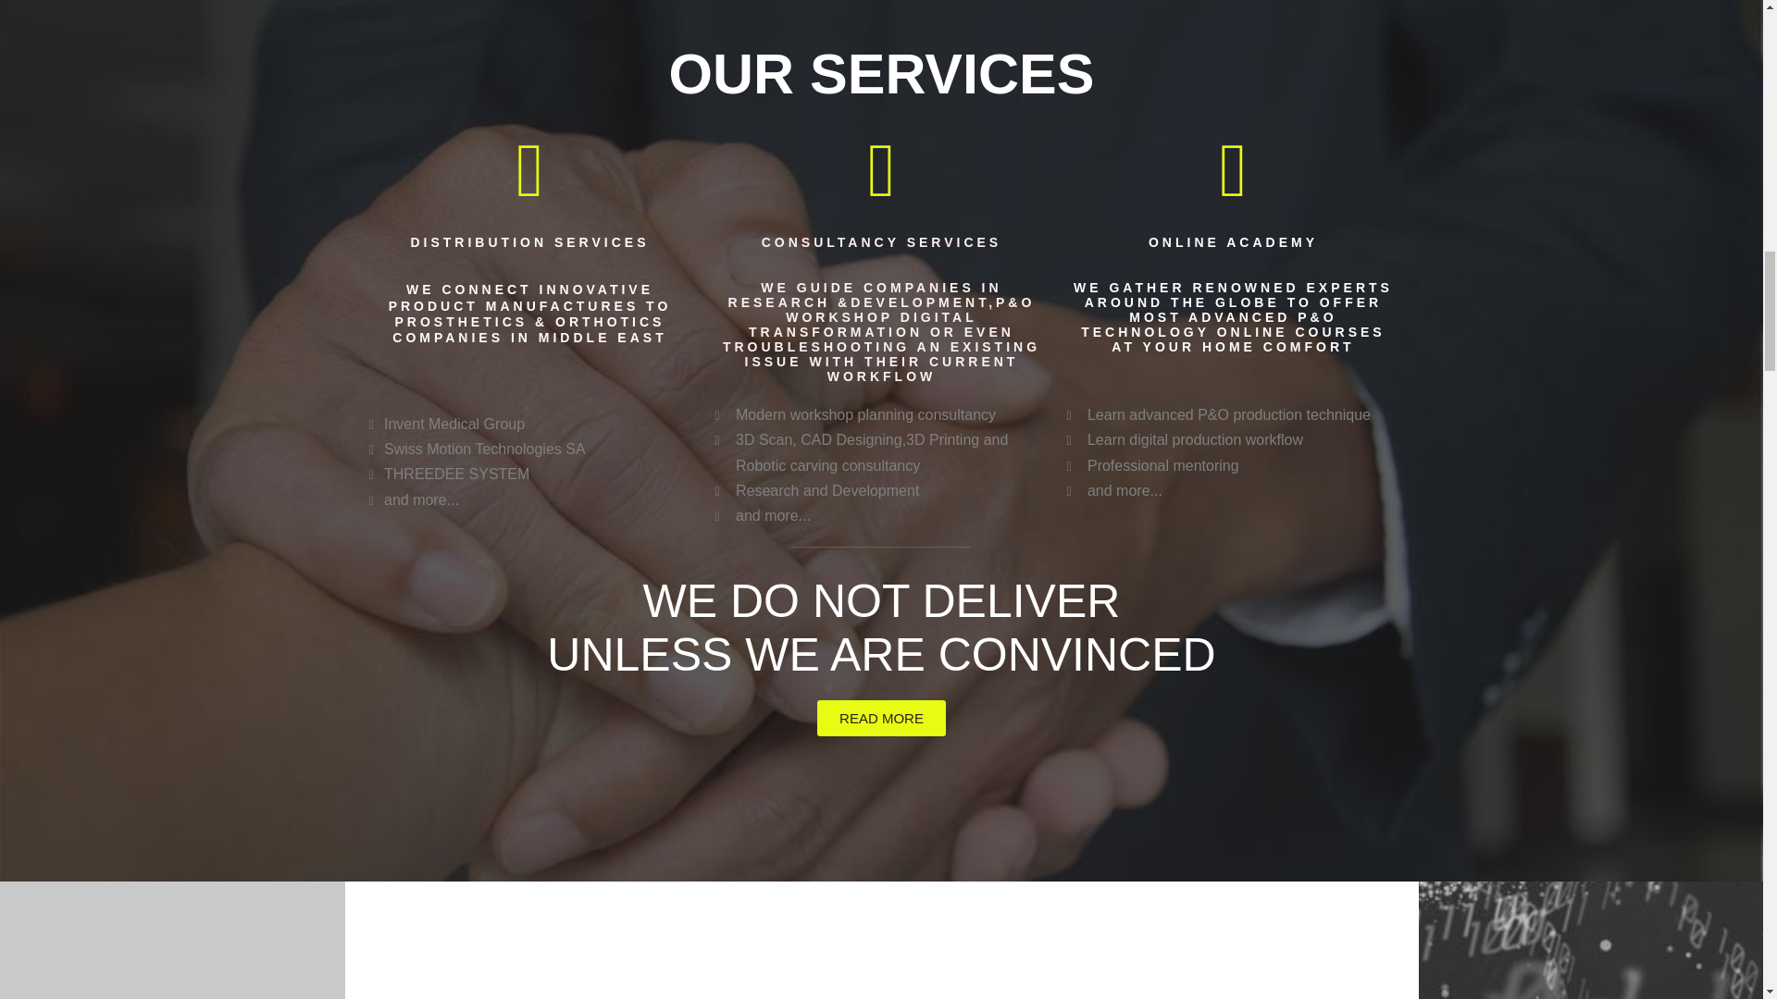  Describe the element at coordinates (881, 718) in the screenshot. I see `READ MORE` at that location.